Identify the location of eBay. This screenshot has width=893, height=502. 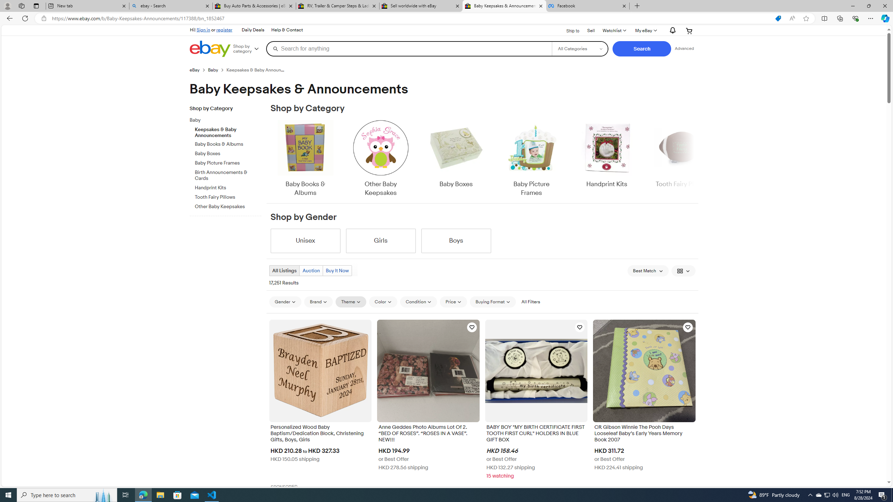
(195, 70).